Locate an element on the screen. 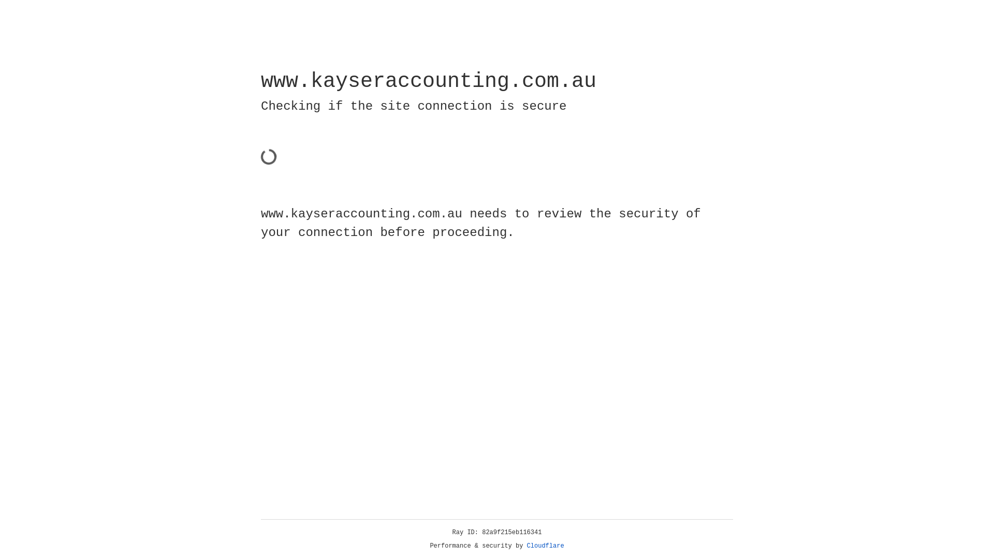 This screenshot has height=559, width=994. Cloudflare is located at coordinates (546, 546).